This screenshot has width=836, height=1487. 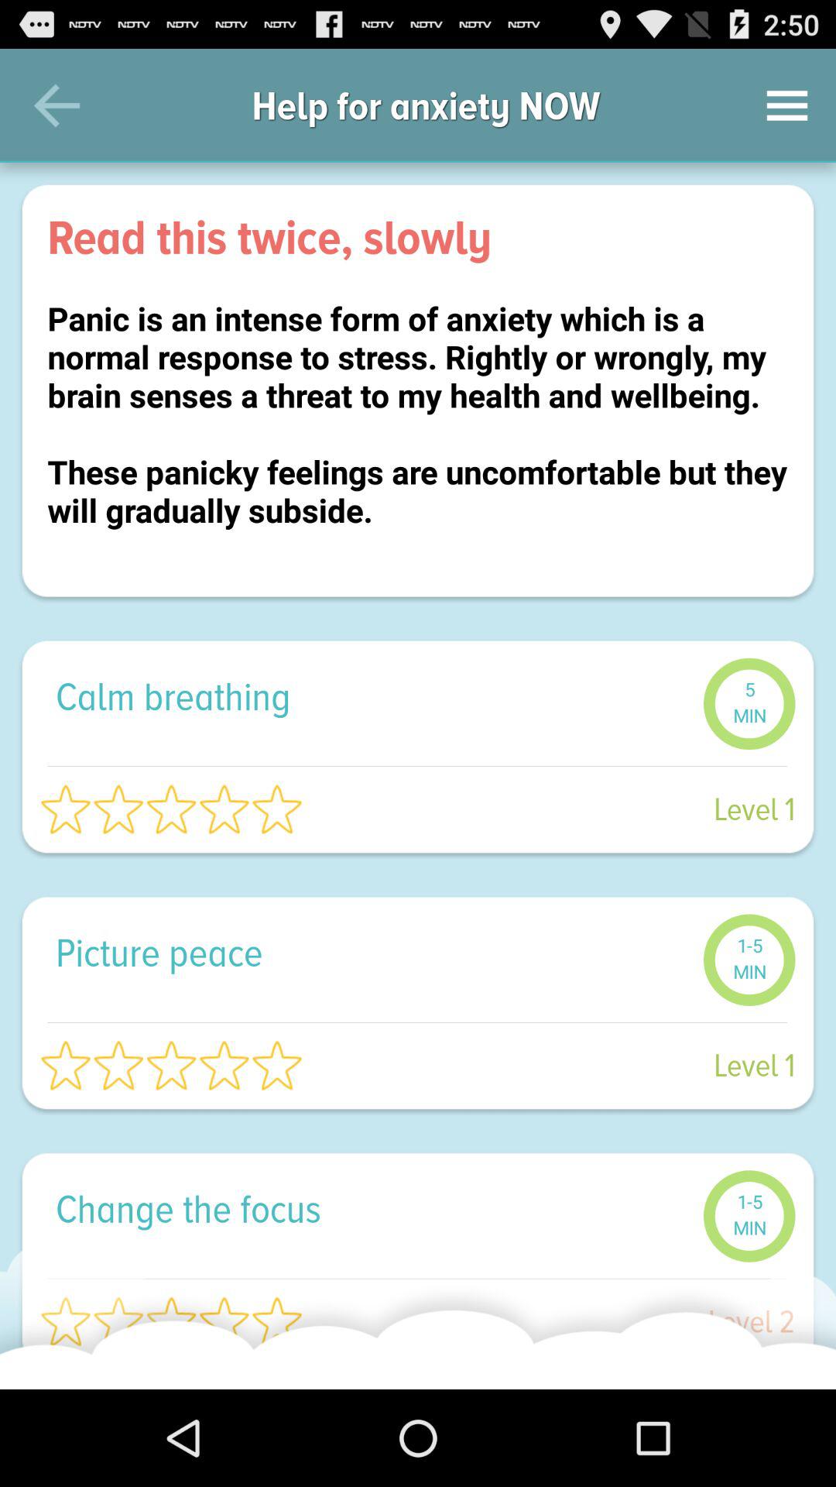 I want to click on turn off the picture peace item, so click(x=372, y=953).